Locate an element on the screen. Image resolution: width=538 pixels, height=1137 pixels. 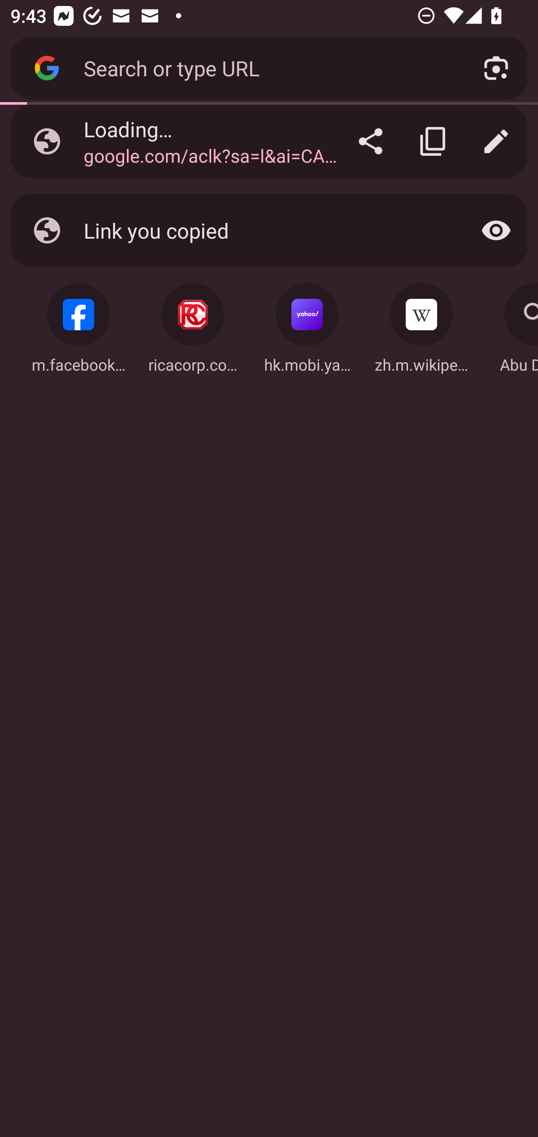
Search or type URL is located at coordinates (266, 67).